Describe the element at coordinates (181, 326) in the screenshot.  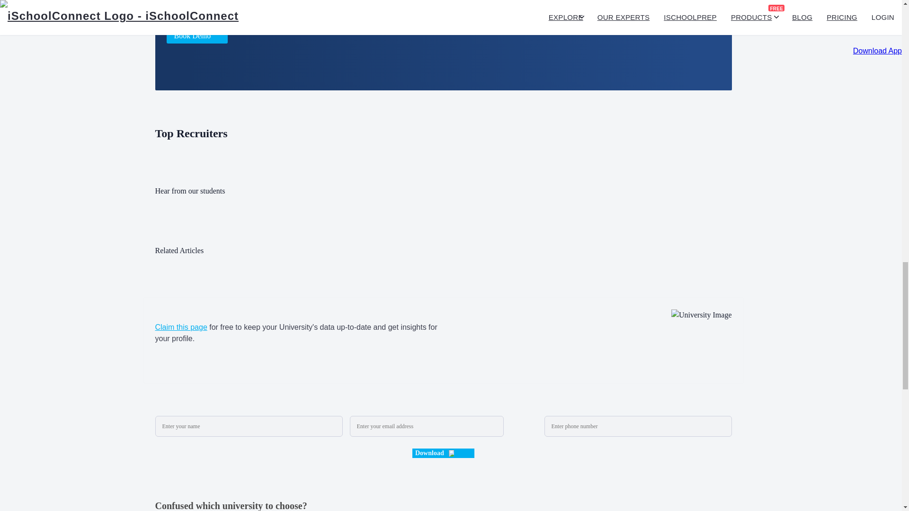
I see `Claim this page` at that location.